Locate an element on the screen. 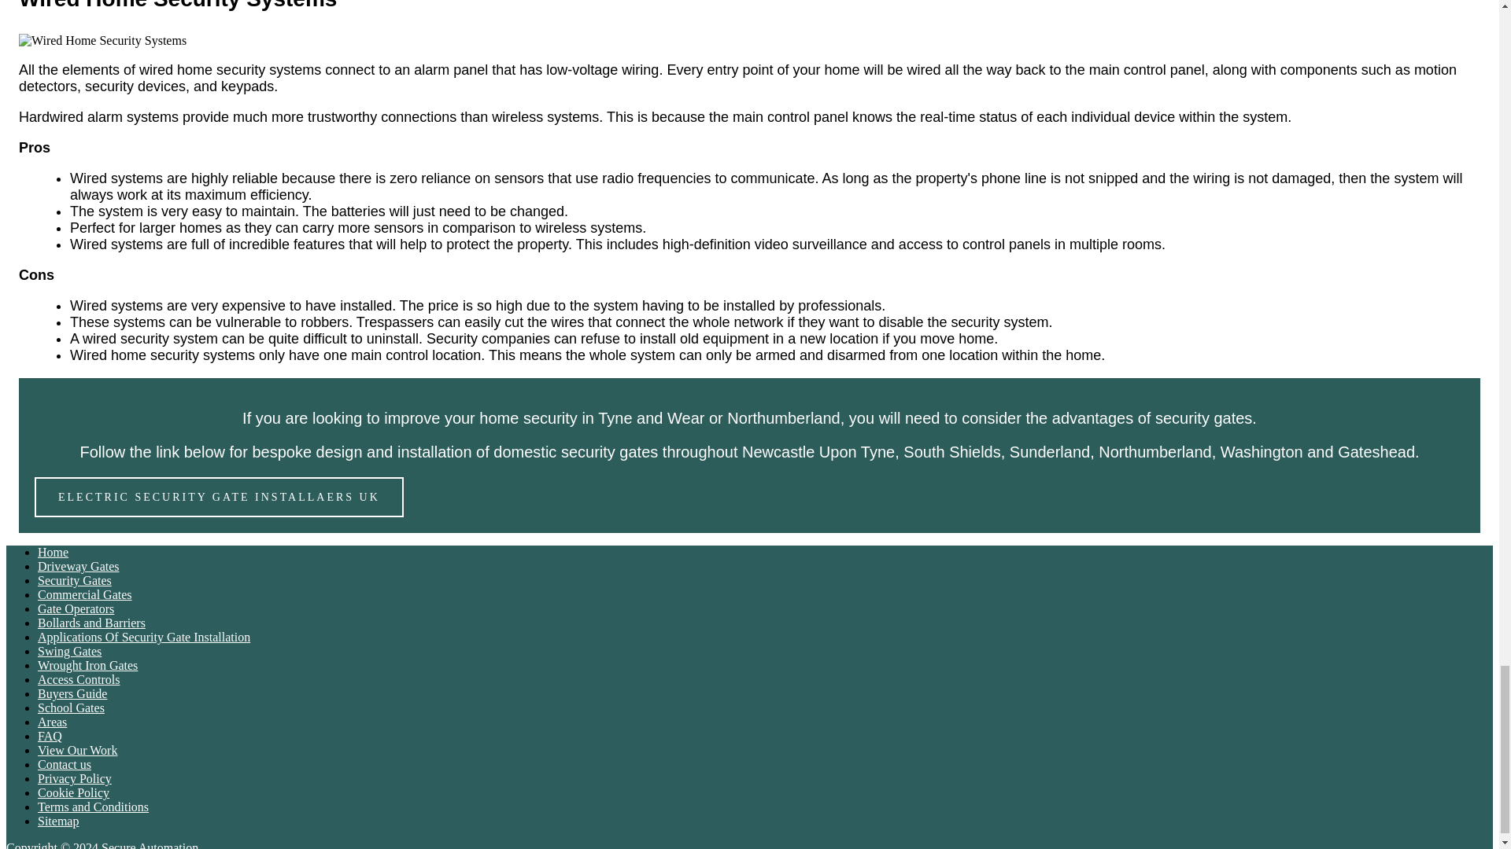 Image resolution: width=1511 pixels, height=849 pixels. ELECTRIC SECURITY GATE INSTALLAERS UK is located at coordinates (219, 497).